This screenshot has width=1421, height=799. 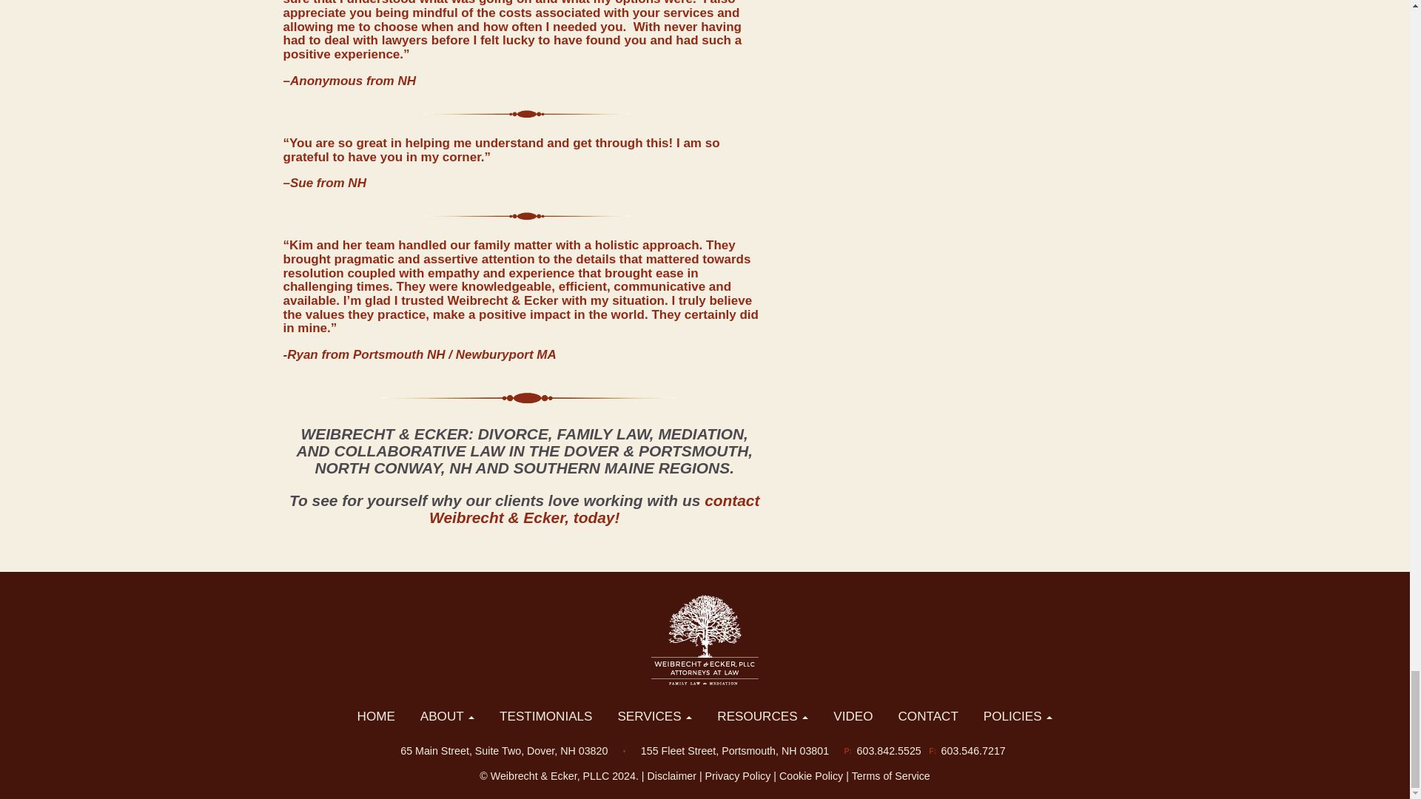 I want to click on Contact, so click(x=594, y=509).